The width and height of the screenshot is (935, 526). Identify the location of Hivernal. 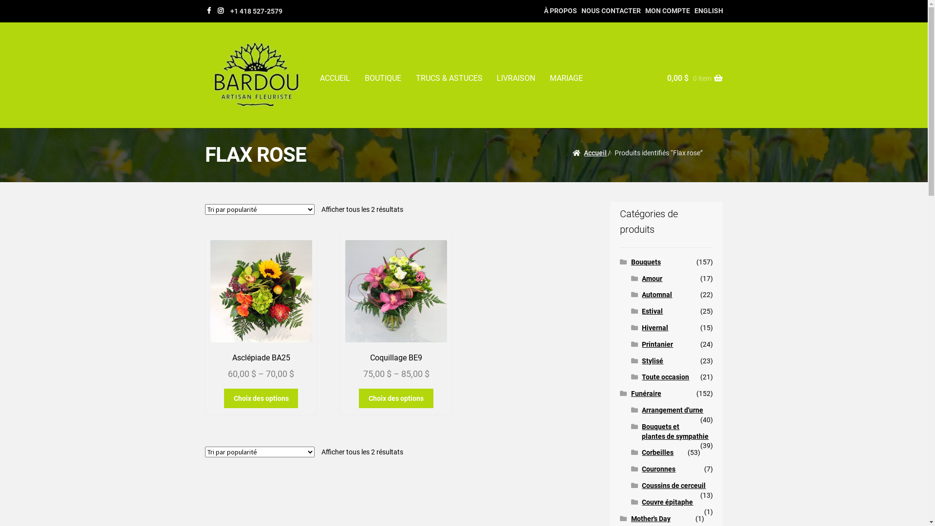
(655, 328).